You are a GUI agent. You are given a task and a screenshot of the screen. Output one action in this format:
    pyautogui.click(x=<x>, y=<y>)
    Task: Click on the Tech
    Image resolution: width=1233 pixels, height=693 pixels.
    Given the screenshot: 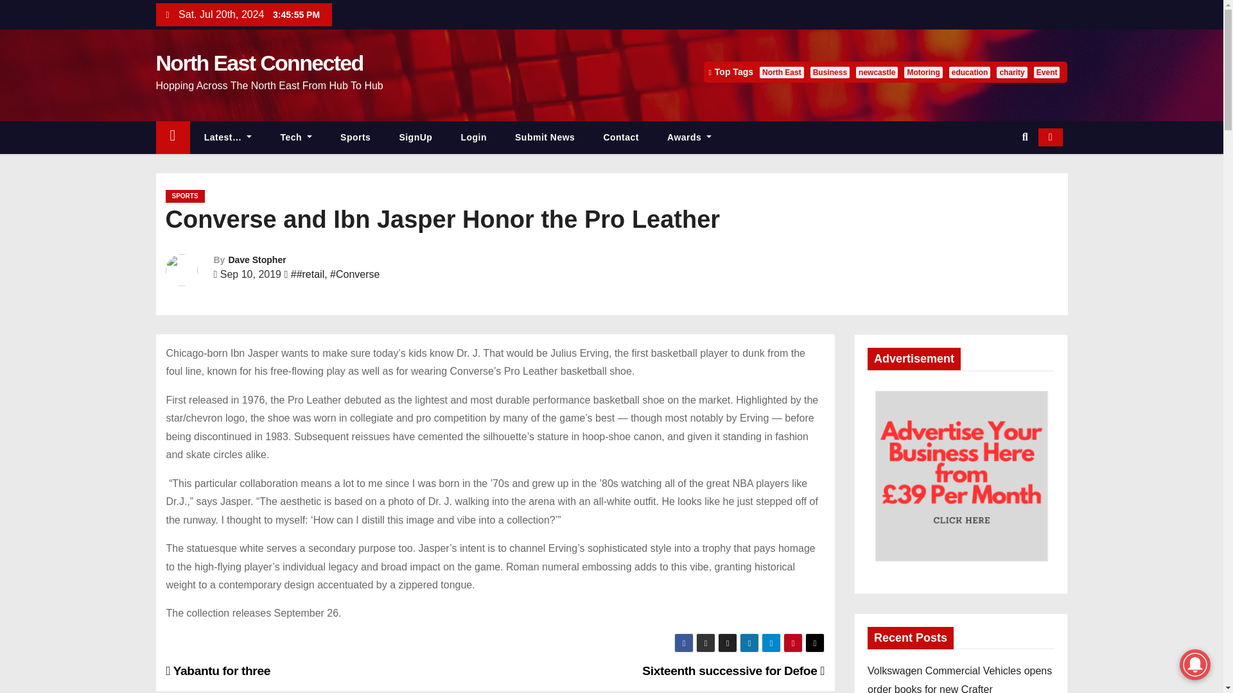 What is the action you would take?
    pyautogui.click(x=296, y=137)
    